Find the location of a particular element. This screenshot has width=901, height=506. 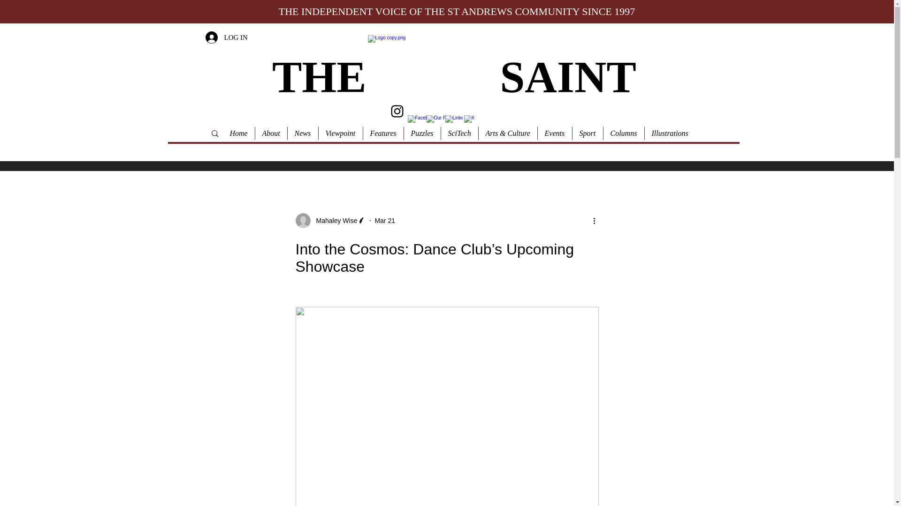

Events is located at coordinates (554, 133).